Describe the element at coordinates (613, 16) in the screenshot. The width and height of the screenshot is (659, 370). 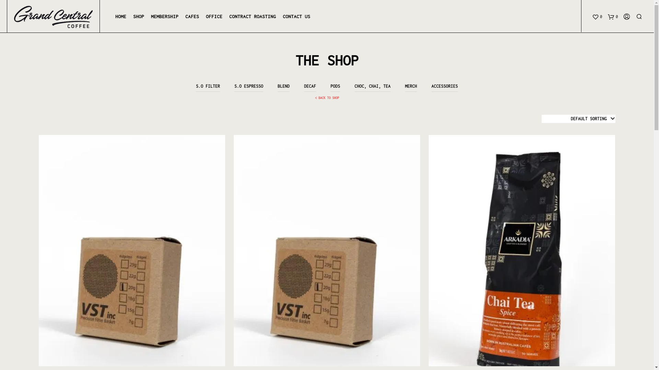
I see `0` at that location.